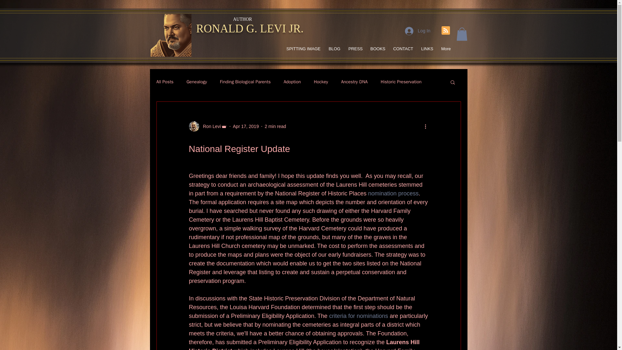 Image resolution: width=622 pixels, height=350 pixels. What do you see at coordinates (354, 82) in the screenshot?
I see `Ancestry DNA` at bounding box center [354, 82].